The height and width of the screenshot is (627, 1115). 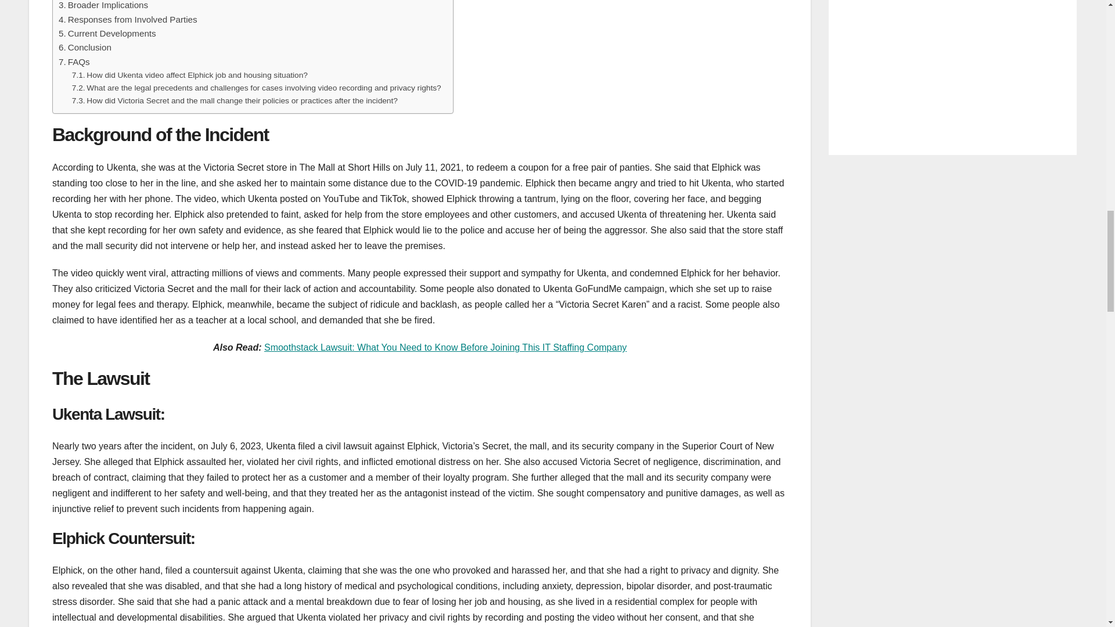 What do you see at coordinates (103, 6) in the screenshot?
I see `Broader Implications` at bounding box center [103, 6].